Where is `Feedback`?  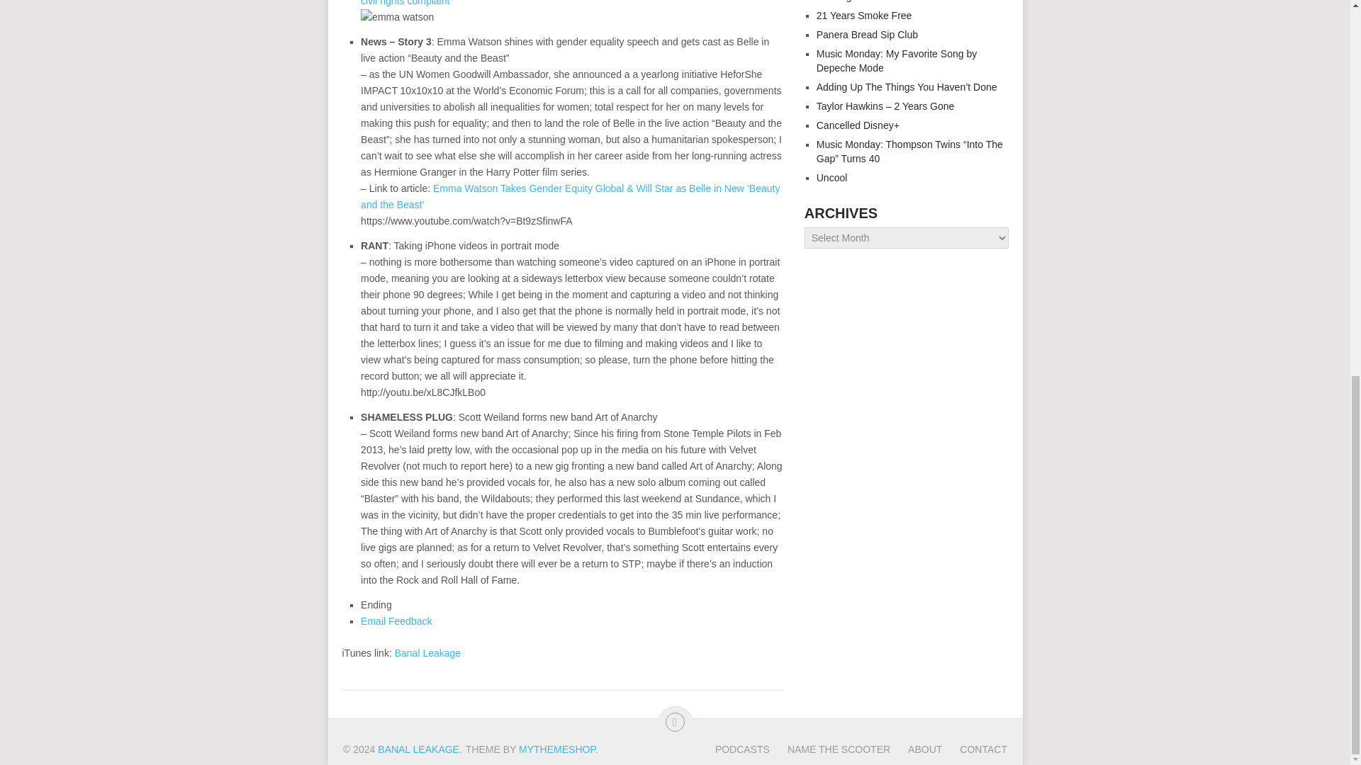 Feedback is located at coordinates (396, 620).